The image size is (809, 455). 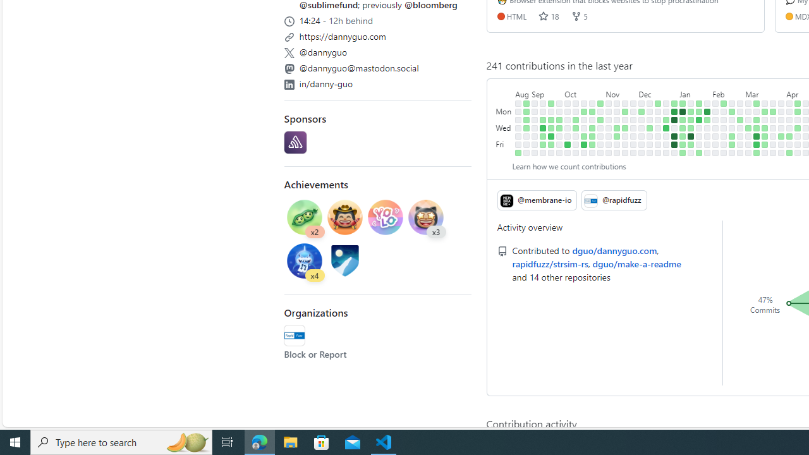 What do you see at coordinates (568, 152) in the screenshot?
I see `No contributions on October 7th.` at bounding box center [568, 152].